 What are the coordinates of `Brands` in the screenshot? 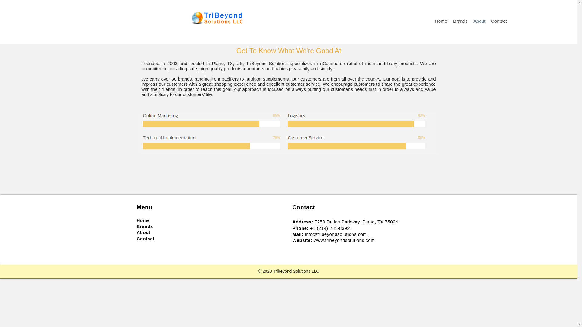 It's located at (144, 226).